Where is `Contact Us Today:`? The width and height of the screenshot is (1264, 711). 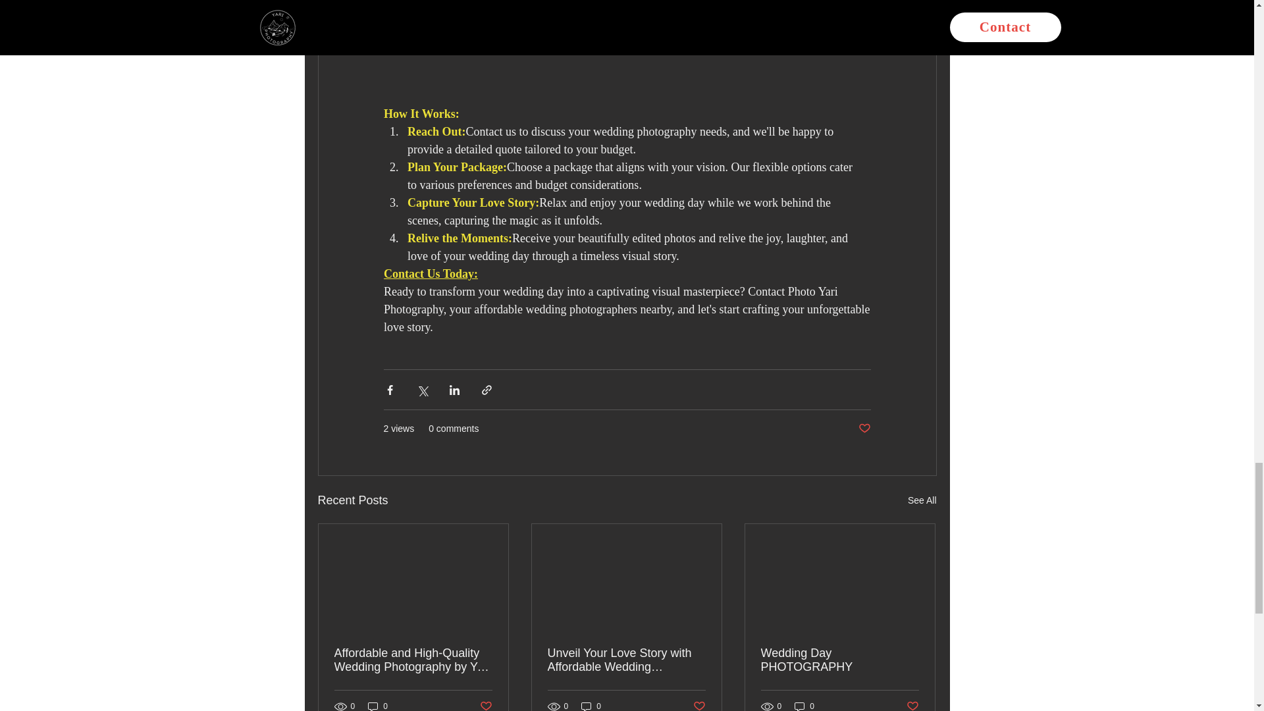 Contact Us Today: is located at coordinates (430, 274).